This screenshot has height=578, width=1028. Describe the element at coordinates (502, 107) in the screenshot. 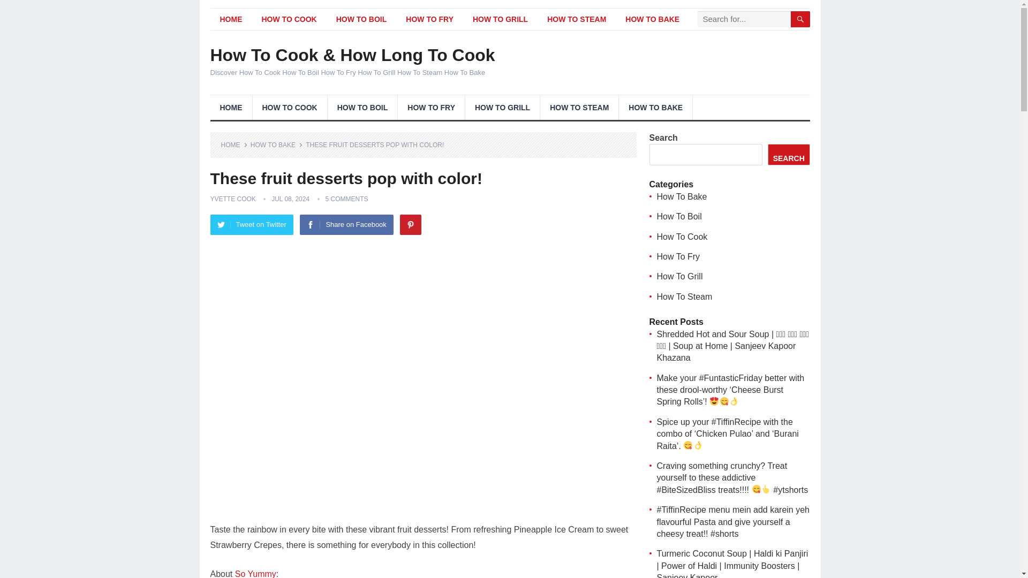

I see `HOW TO GRILL` at that location.